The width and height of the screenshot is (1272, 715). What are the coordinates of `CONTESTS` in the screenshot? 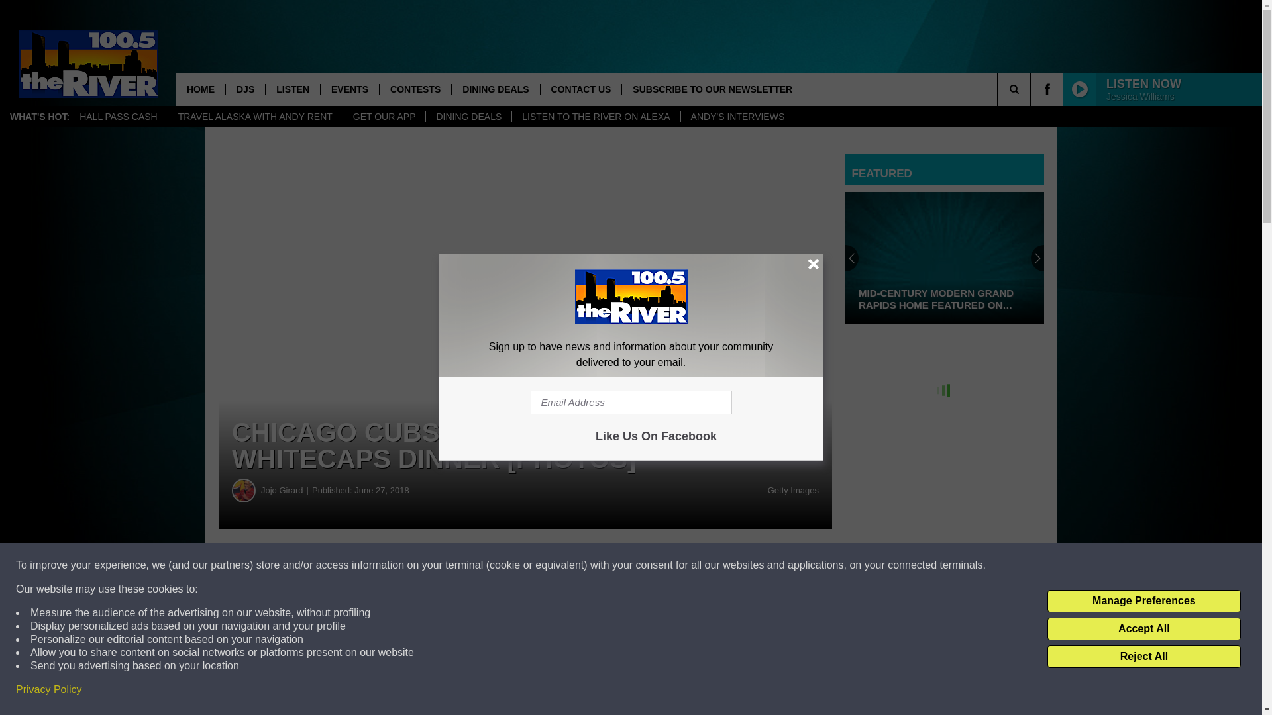 It's located at (415, 89).